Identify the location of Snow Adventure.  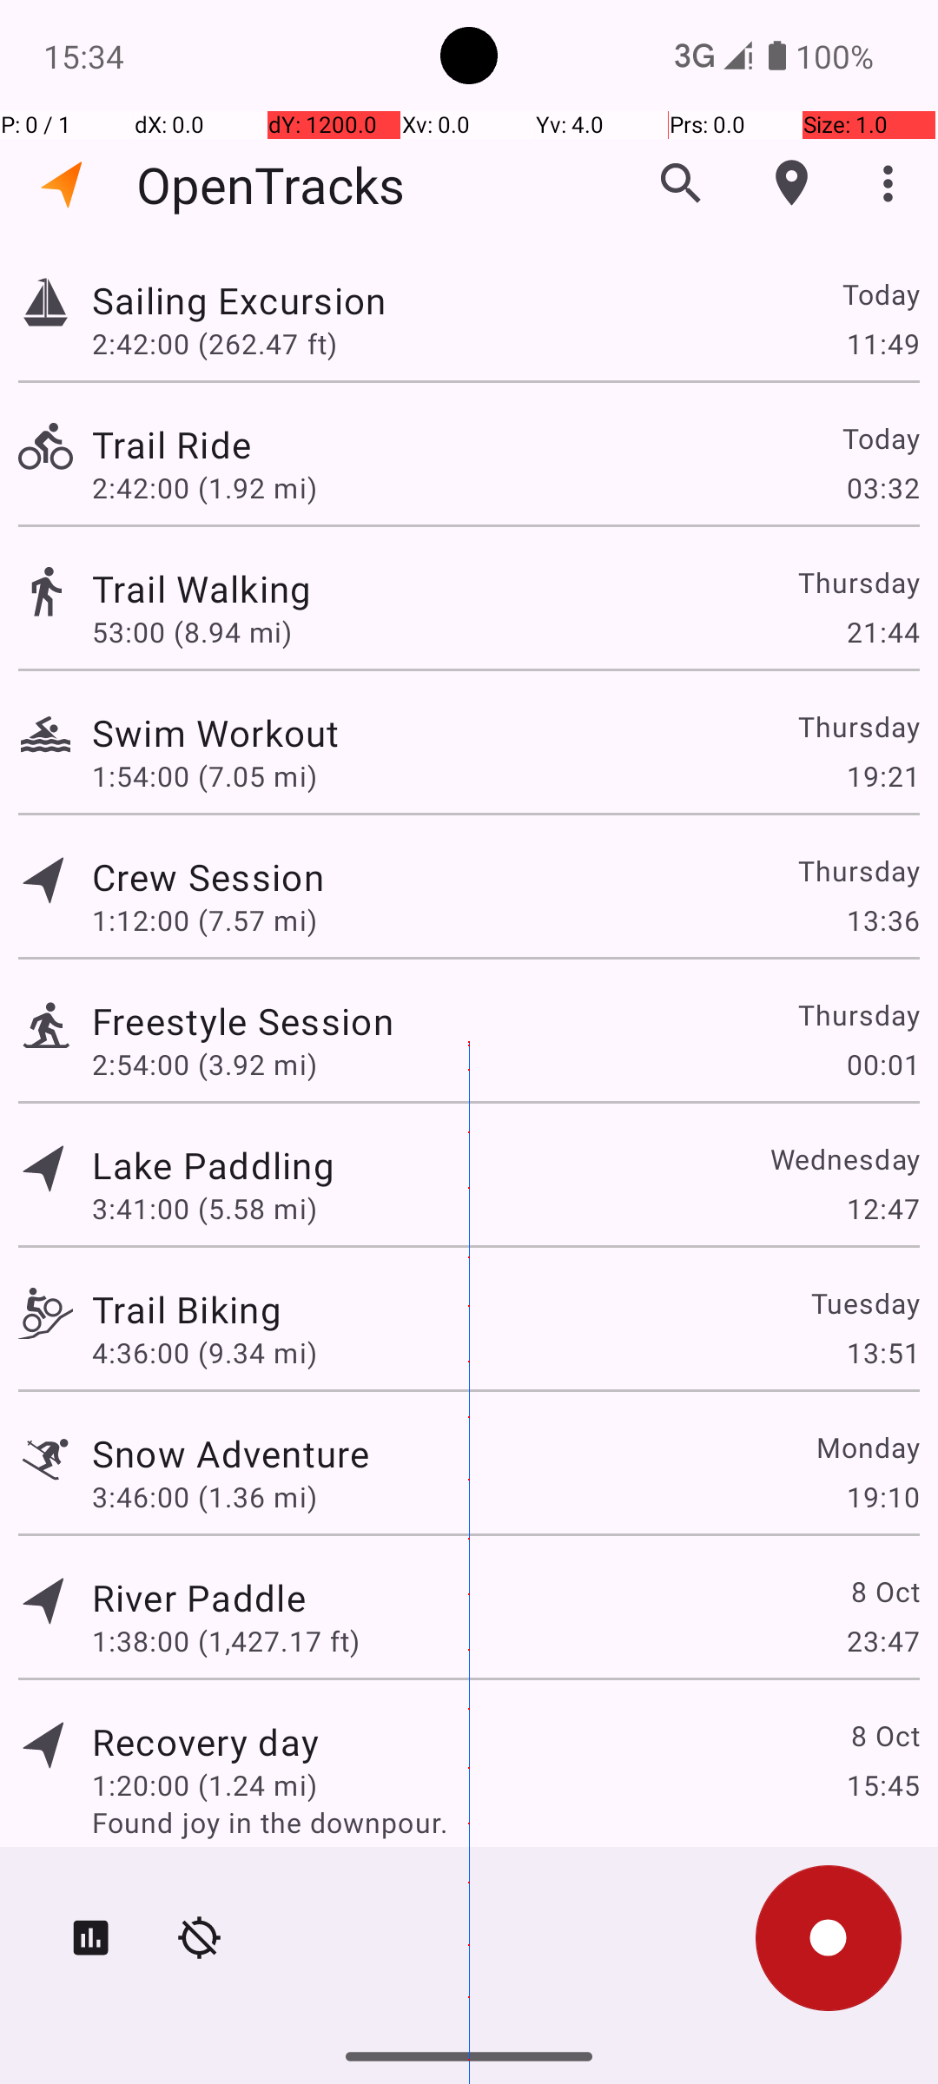
(231, 1453).